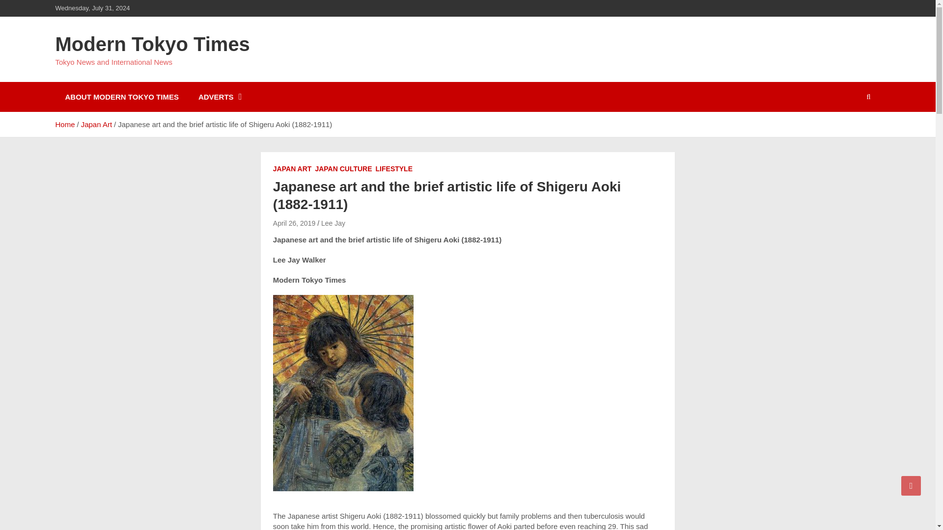  What do you see at coordinates (343, 169) in the screenshot?
I see `JAPAN CULTURE` at bounding box center [343, 169].